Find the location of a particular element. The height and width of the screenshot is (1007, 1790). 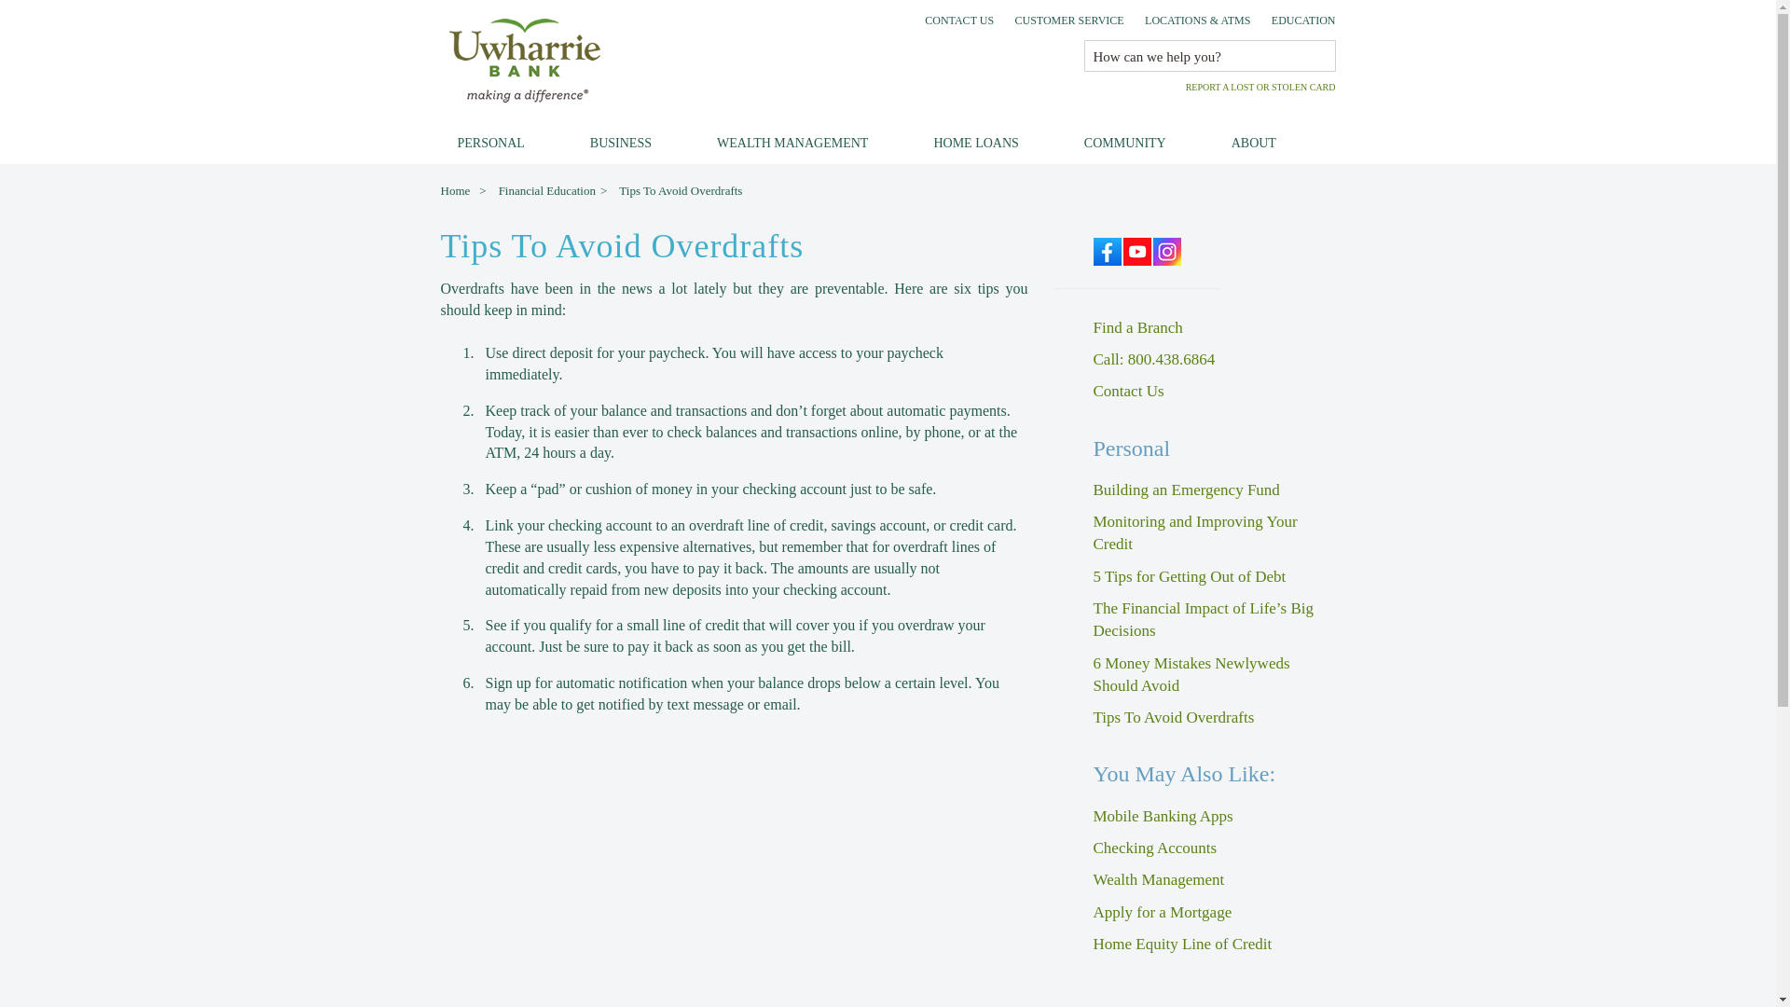

Facebook is located at coordinates (1106, 250).